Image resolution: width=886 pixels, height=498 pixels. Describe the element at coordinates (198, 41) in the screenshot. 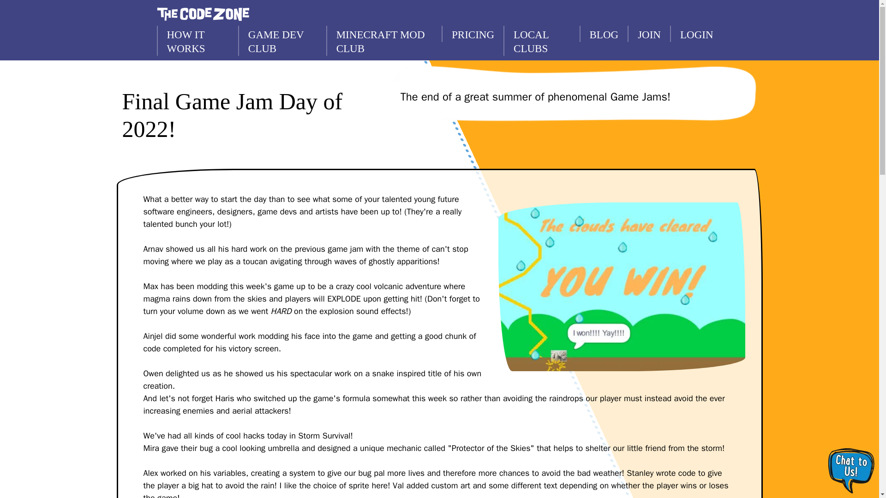

I see `HOW IT WORKS` at that location.